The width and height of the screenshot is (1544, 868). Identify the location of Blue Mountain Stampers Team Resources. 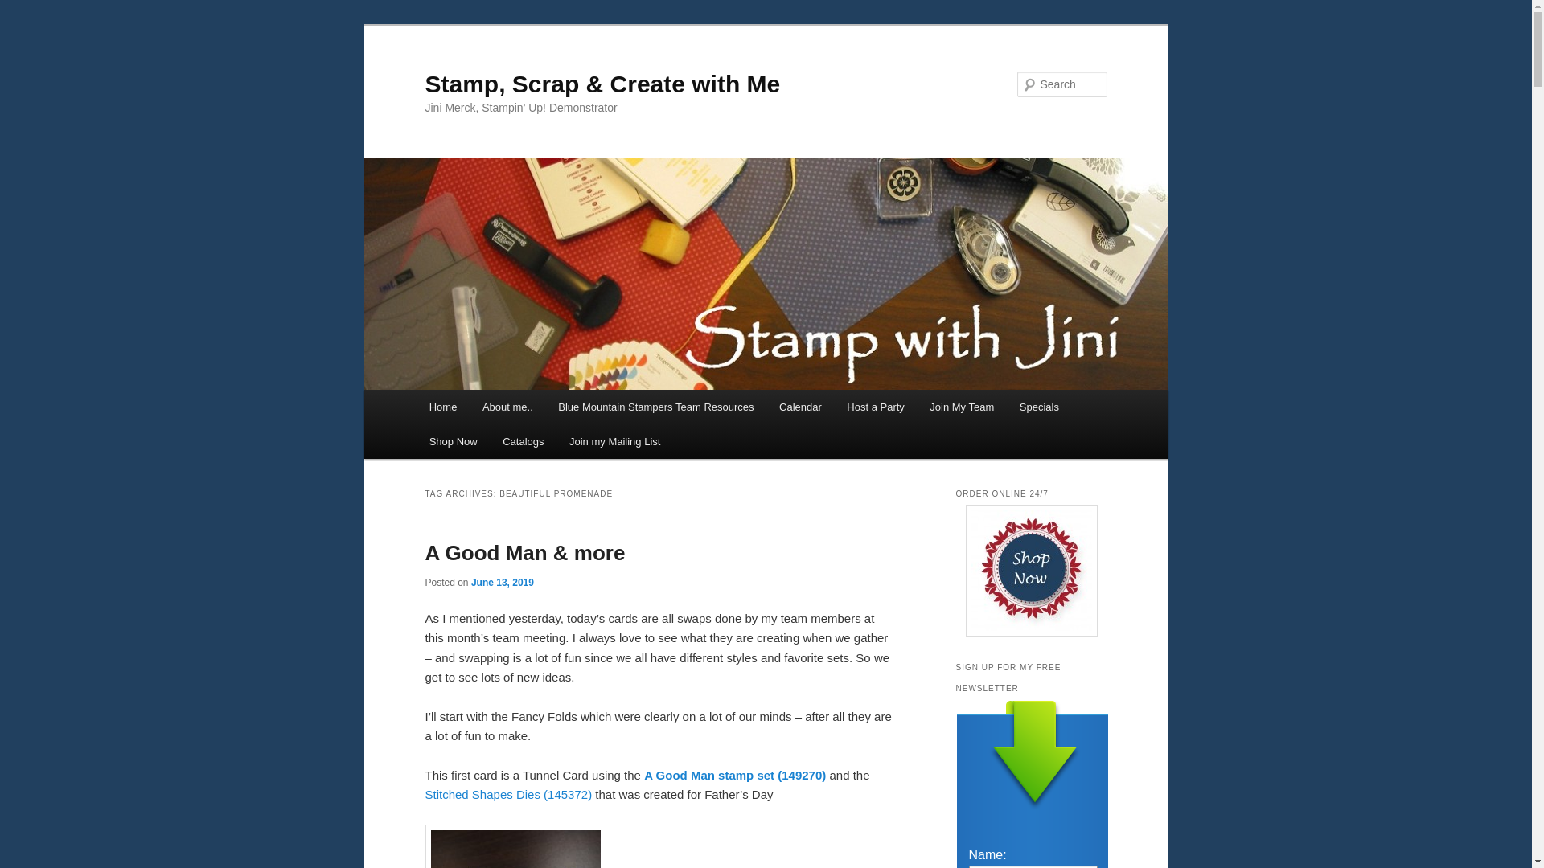
(655, 407).